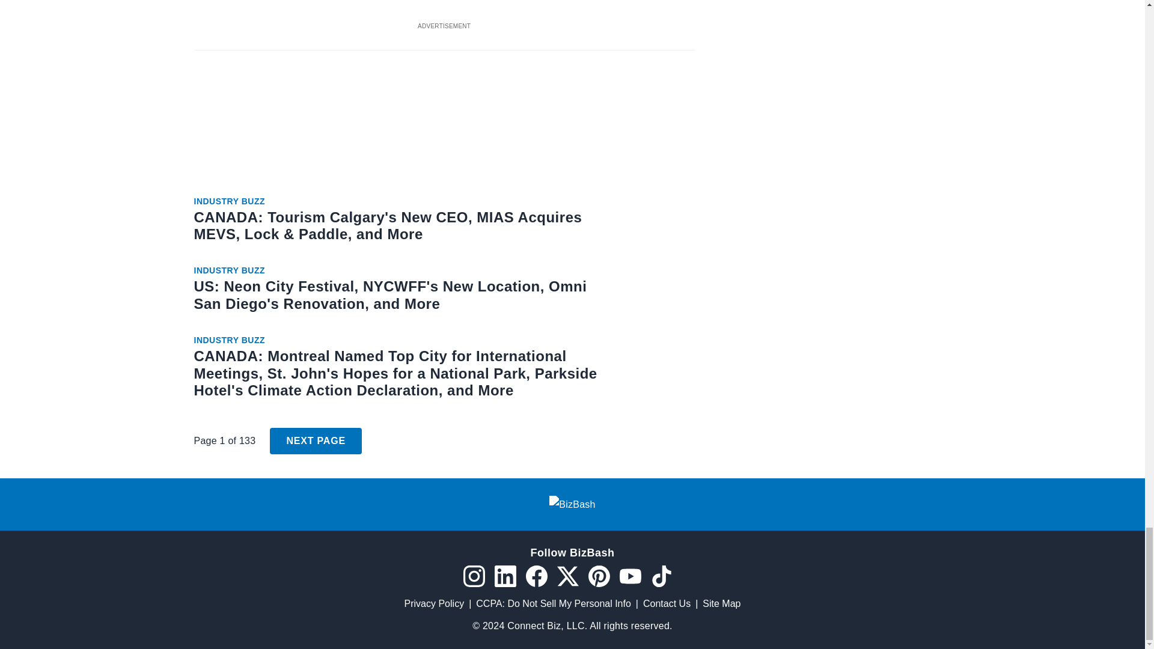 This screenshot has width=1154, height=649. What do you see at coordinates (567, 576) in the screenshot?
I see `Twitter X icon` at bounding box center [567, 576].